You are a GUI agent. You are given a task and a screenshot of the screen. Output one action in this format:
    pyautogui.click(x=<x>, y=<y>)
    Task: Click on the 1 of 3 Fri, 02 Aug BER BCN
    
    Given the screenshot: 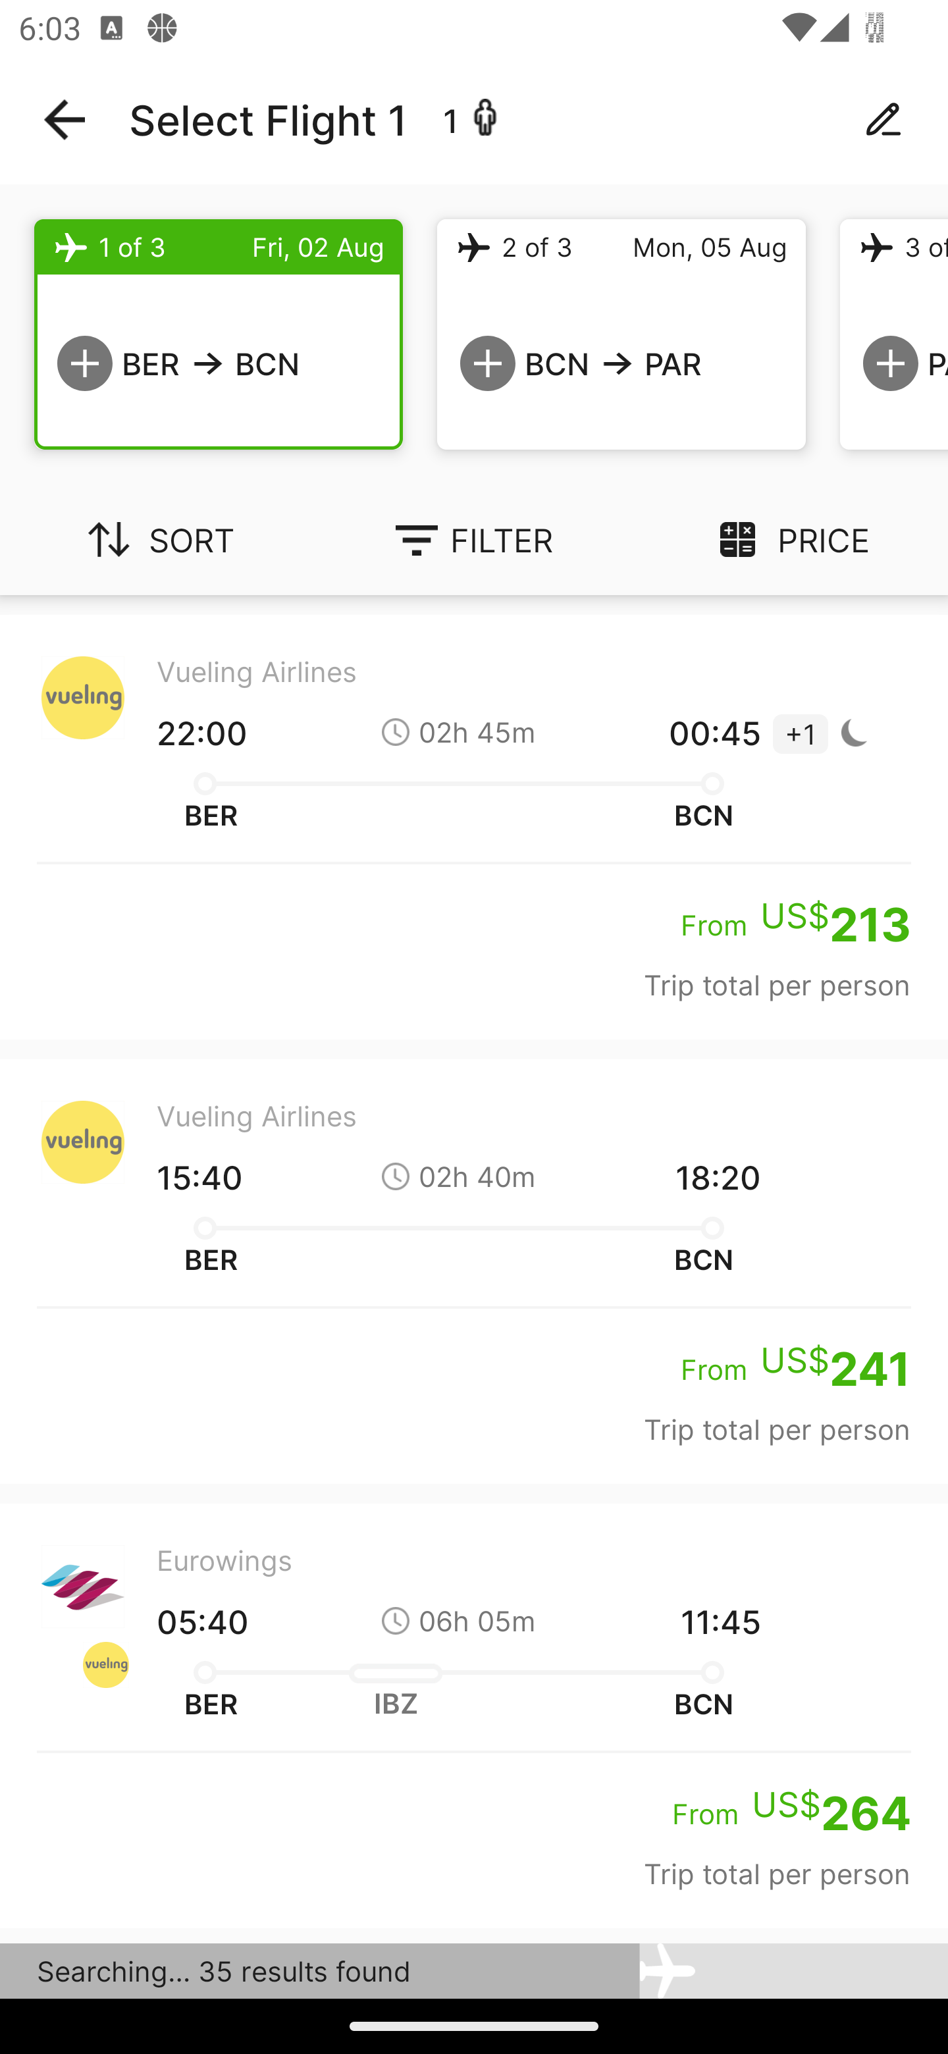 What is the action you would take?
    pyautogui.click(x=219, y=334)
    